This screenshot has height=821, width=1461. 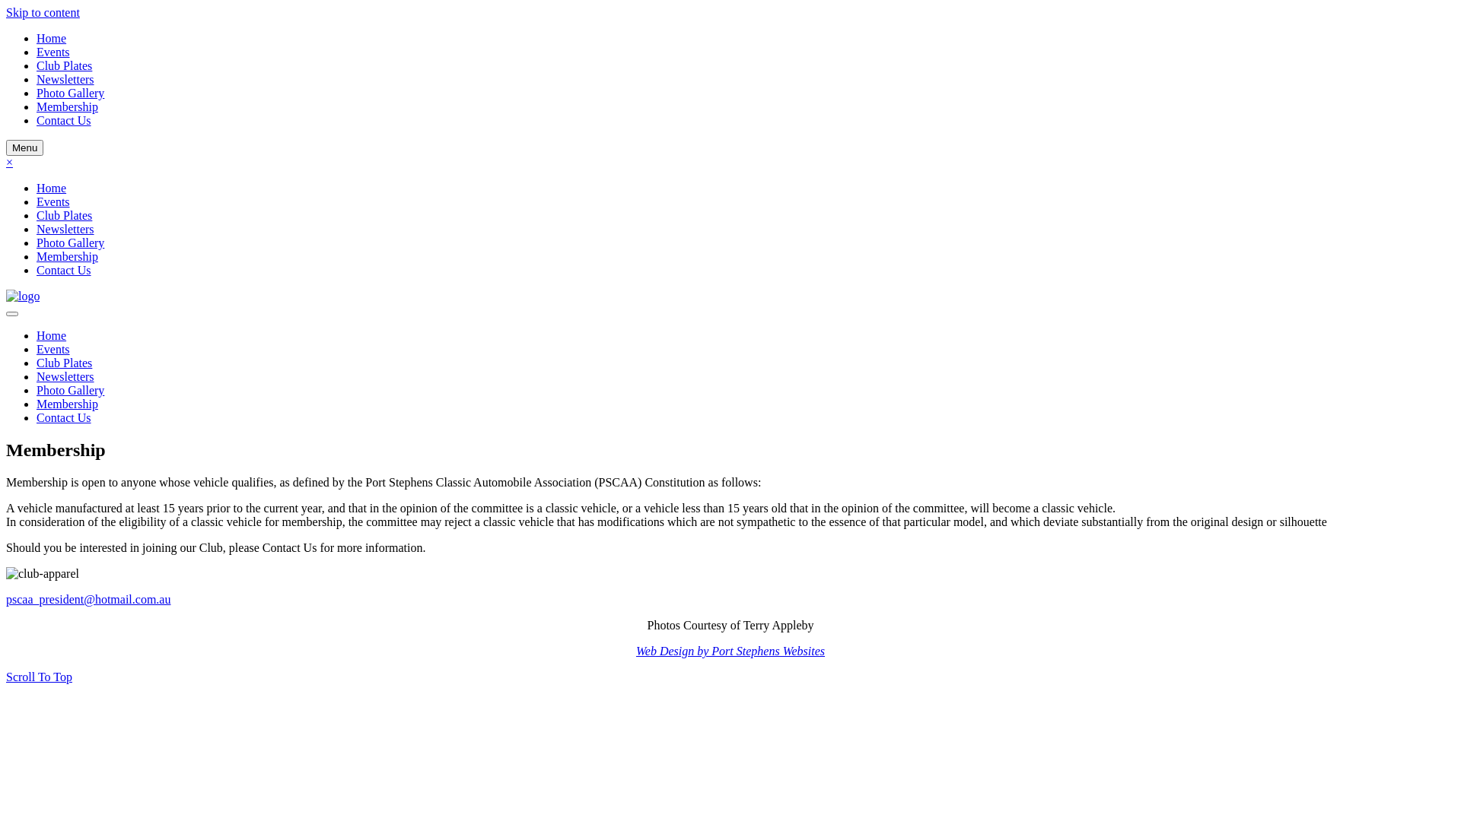 What do you see at coordinates (52, 336) in the screenshot?
I see `Home` at bounding box center [52, 336].